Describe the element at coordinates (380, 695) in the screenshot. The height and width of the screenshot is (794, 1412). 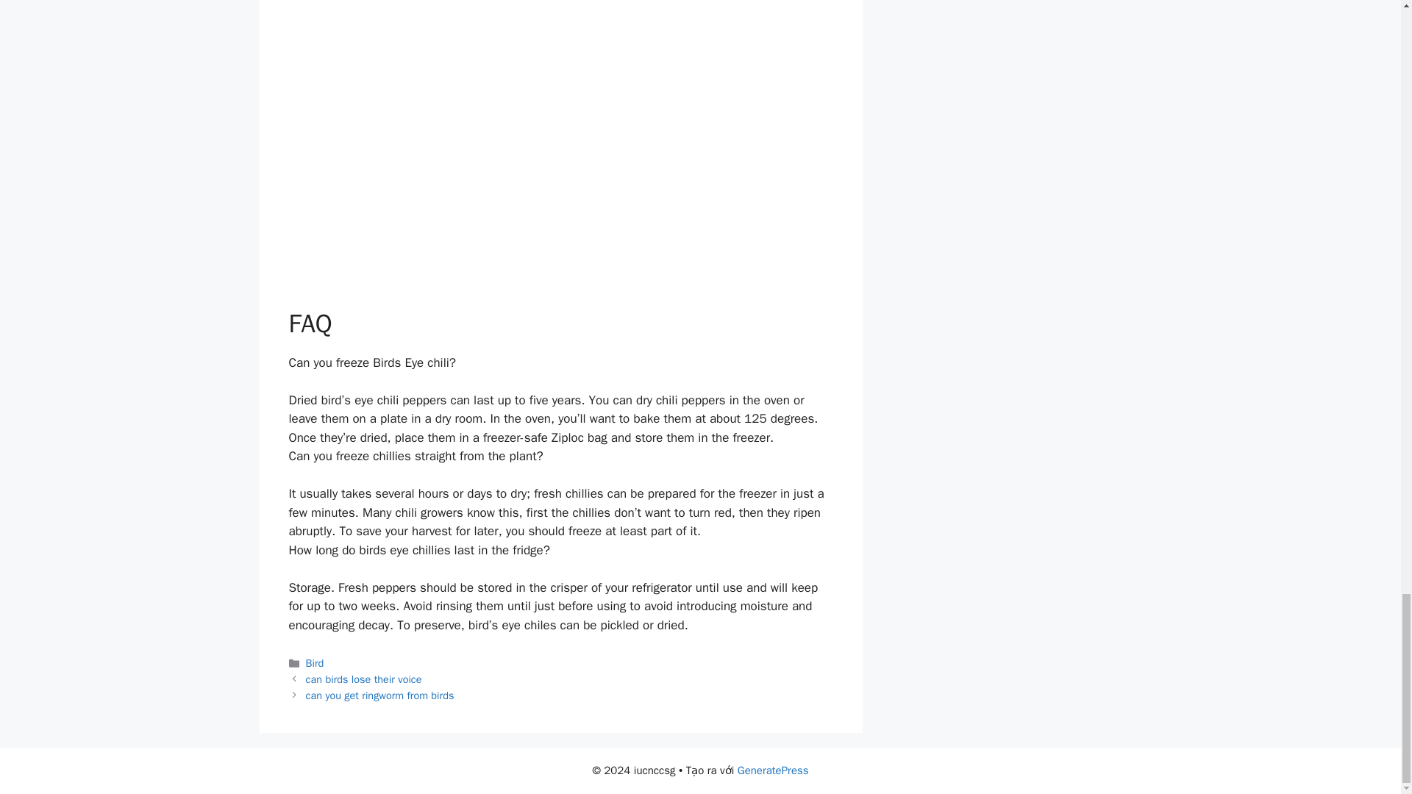
I see `can you get ringworm from birds` at that location.